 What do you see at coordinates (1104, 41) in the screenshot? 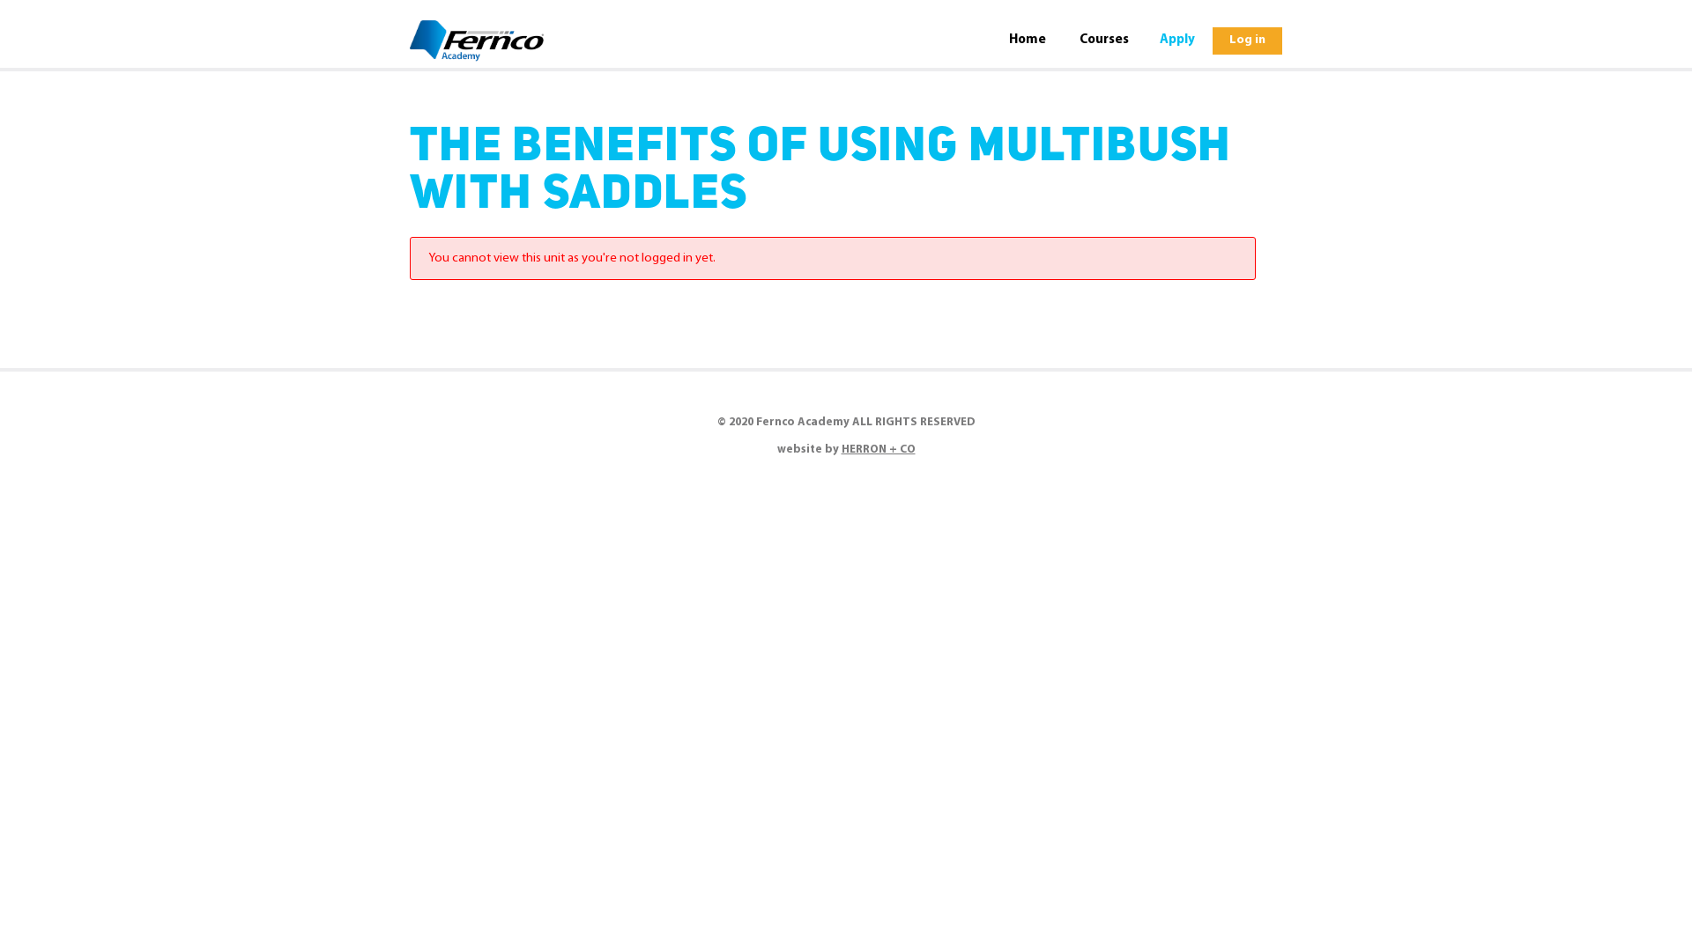
I see `Courses` at bounding box center [1104, 41].